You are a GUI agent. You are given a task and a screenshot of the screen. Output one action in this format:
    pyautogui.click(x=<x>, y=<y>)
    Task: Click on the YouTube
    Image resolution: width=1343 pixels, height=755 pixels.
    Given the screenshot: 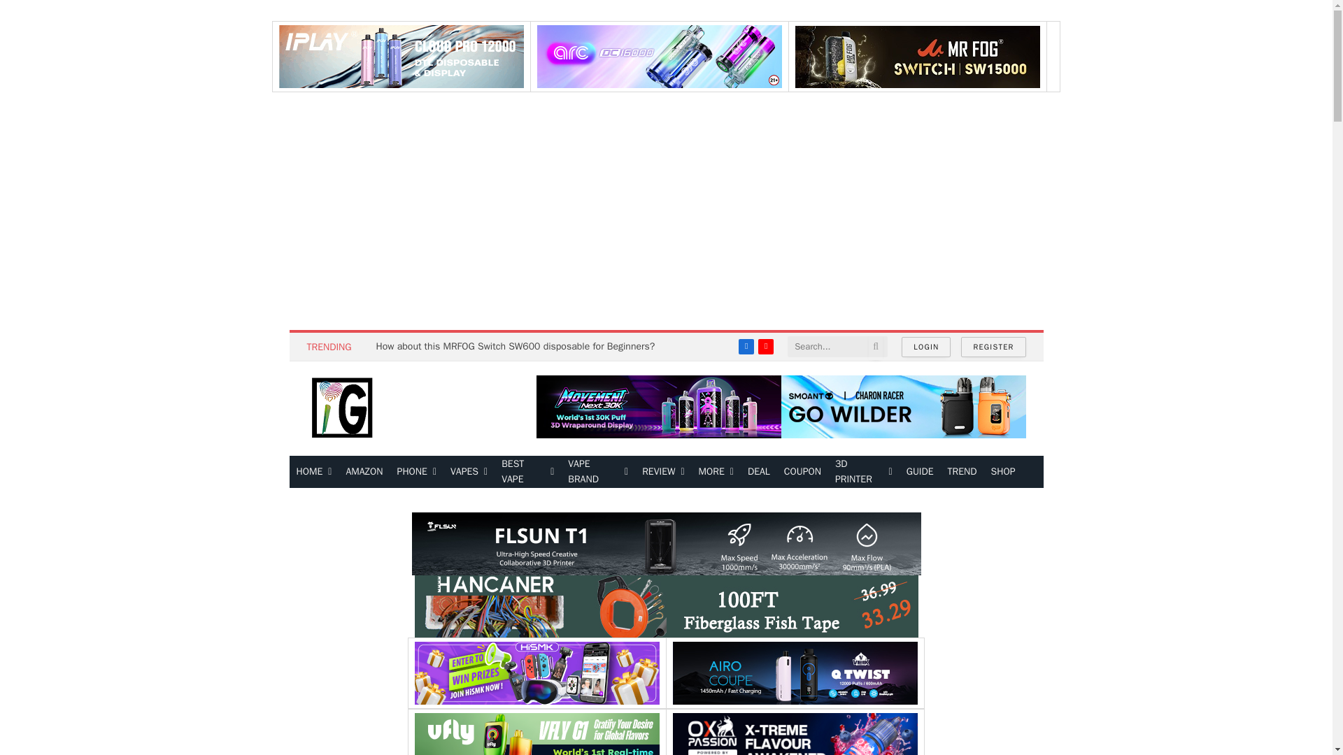 What is the action you would take?
    pyautogui.click(x=765, y=346)
    